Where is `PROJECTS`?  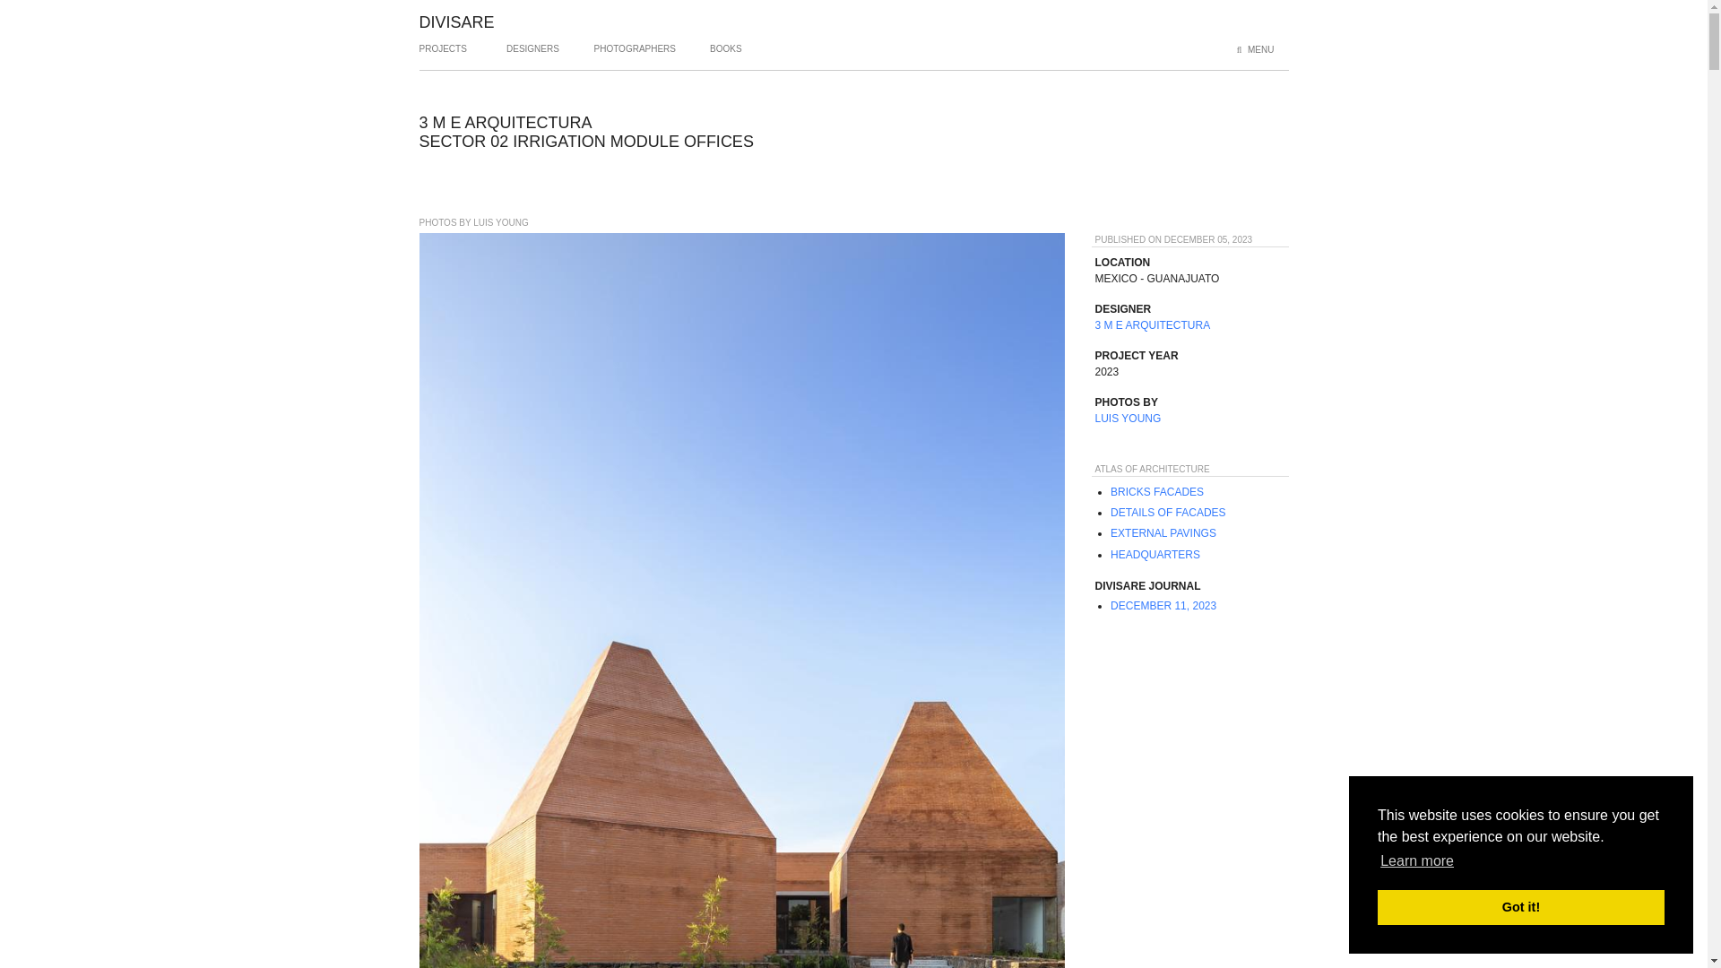
PROJECTS is located at coordinates (443, 56).